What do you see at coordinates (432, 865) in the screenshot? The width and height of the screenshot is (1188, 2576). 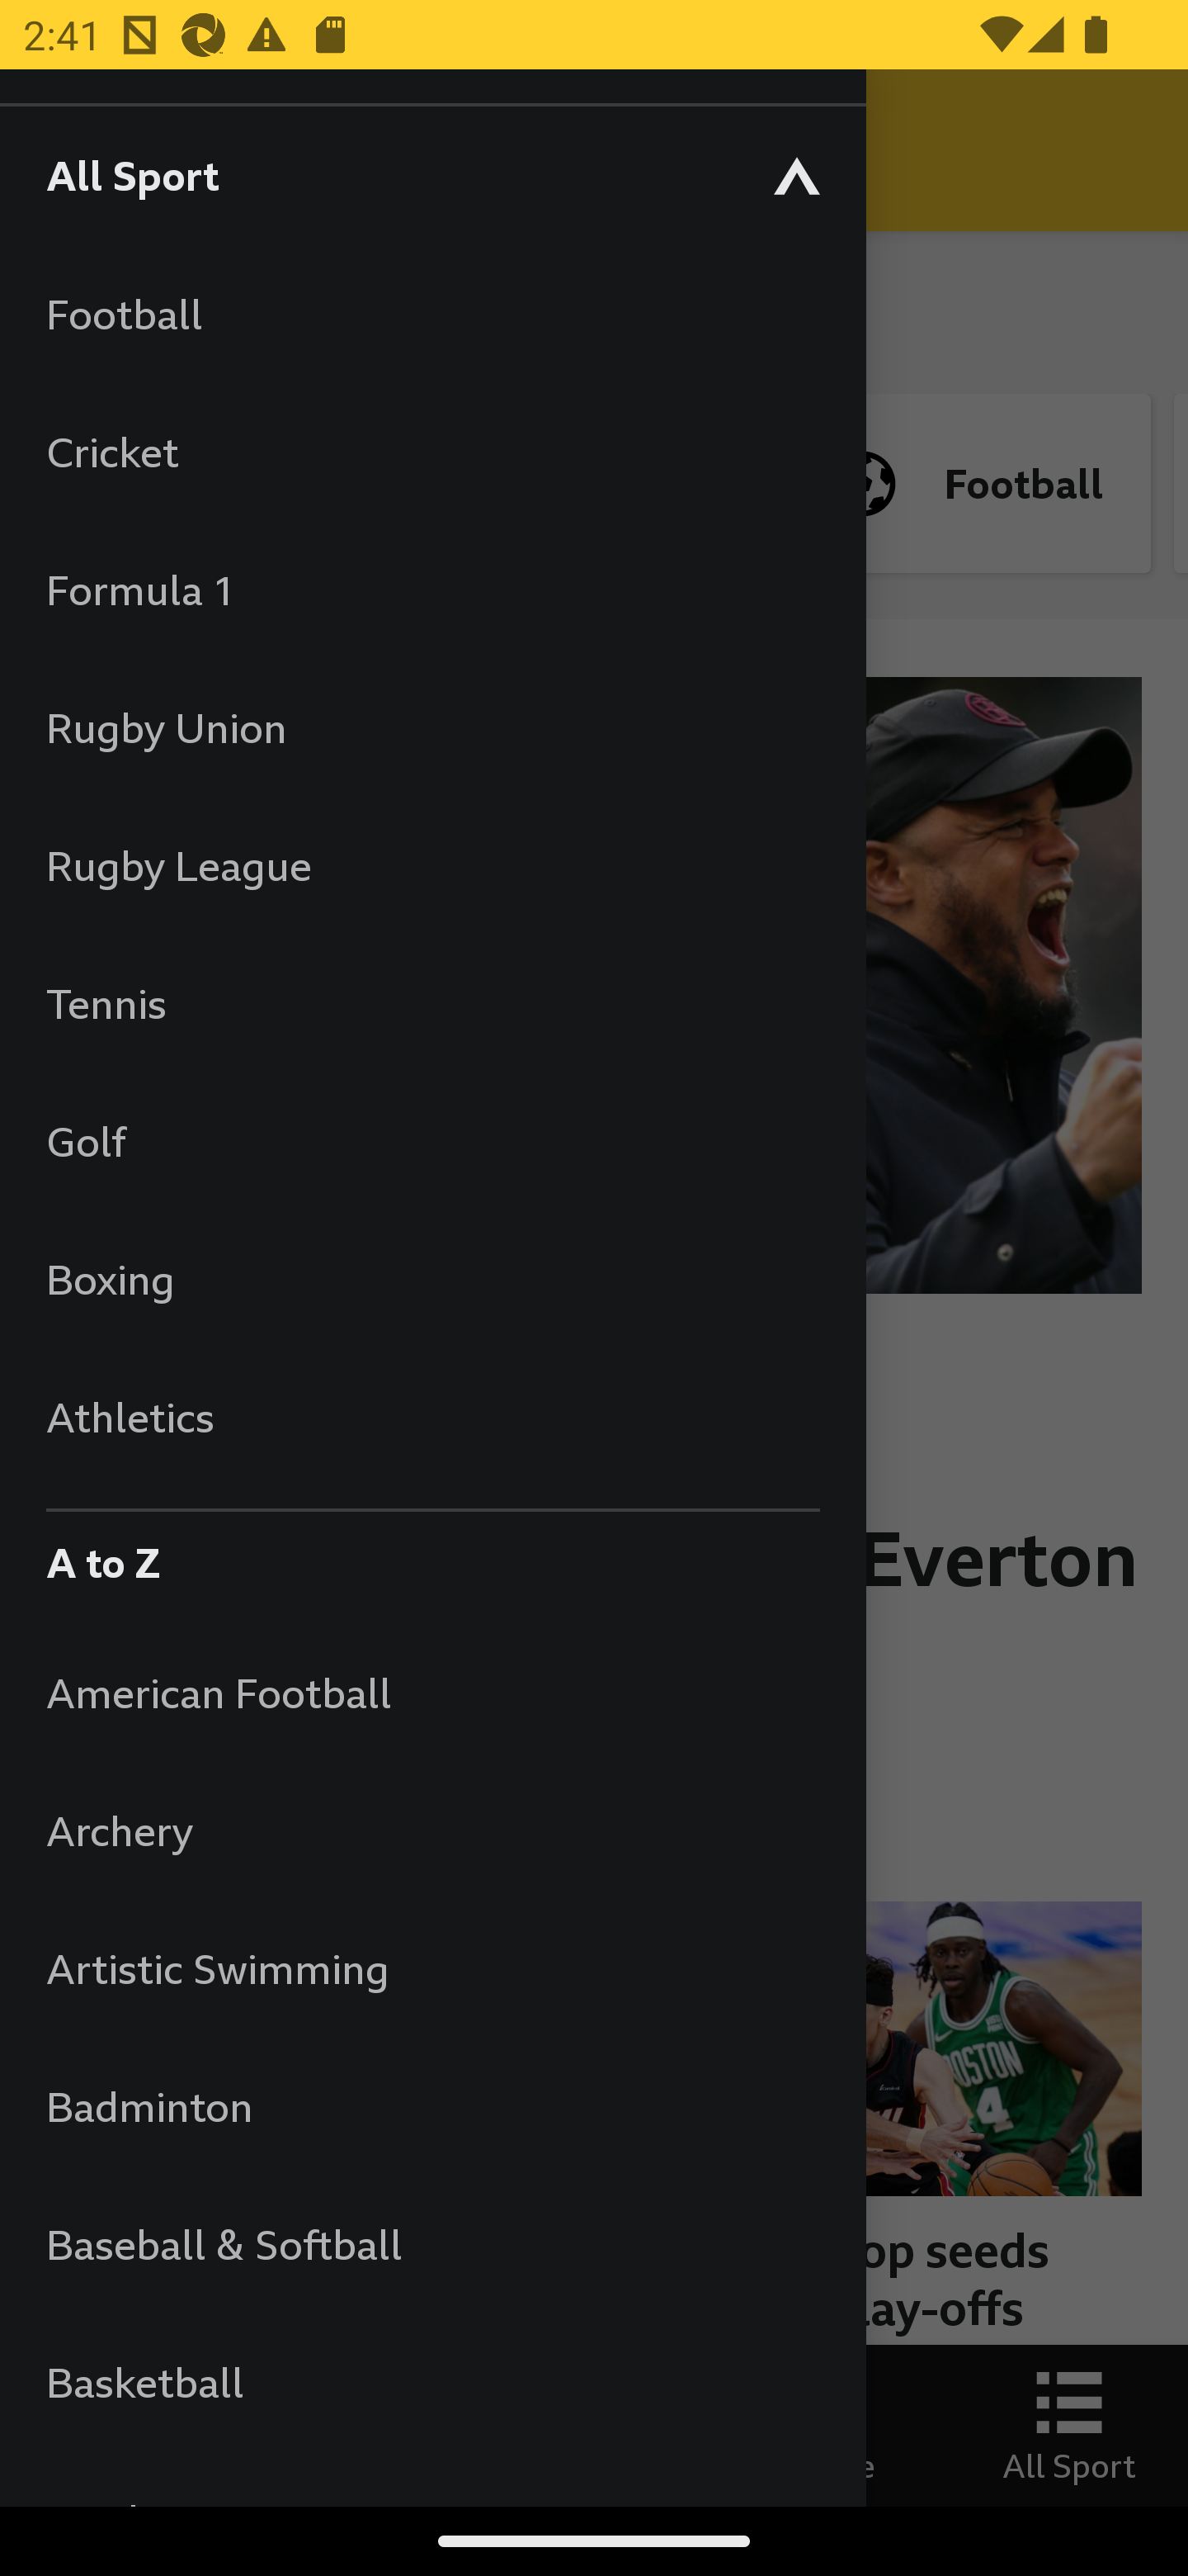 I see `Rugby League` at bounding box center [432, 865].